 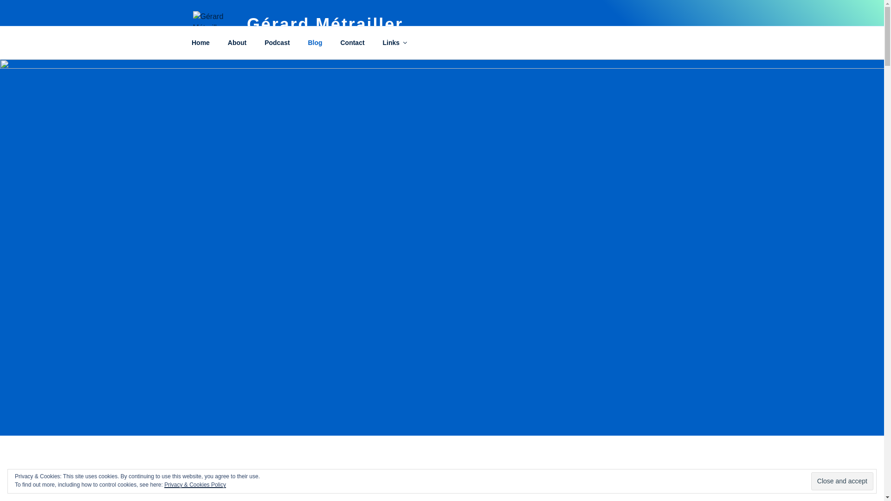 I want to click on Close and accept, so click(x=842, y=482).